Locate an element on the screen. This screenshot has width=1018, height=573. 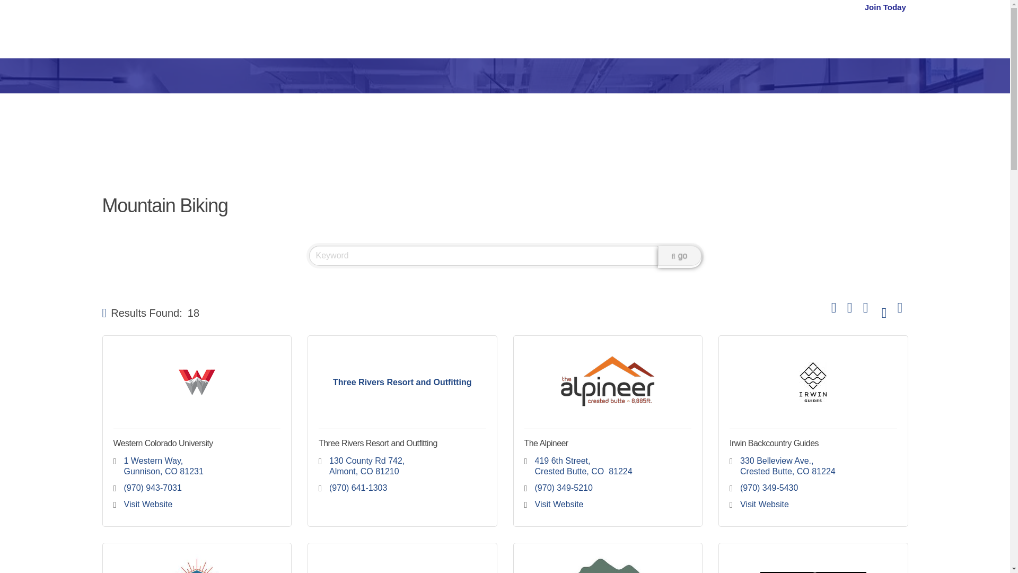
Contact These Businesses is located at coordinates (900, 307).